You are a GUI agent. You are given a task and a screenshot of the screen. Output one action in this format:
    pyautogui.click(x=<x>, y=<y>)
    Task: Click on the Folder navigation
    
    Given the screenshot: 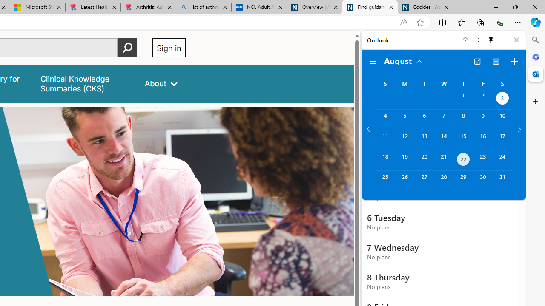 What is the action you would take?
    pyautogui.click(x=373, y=61)
    